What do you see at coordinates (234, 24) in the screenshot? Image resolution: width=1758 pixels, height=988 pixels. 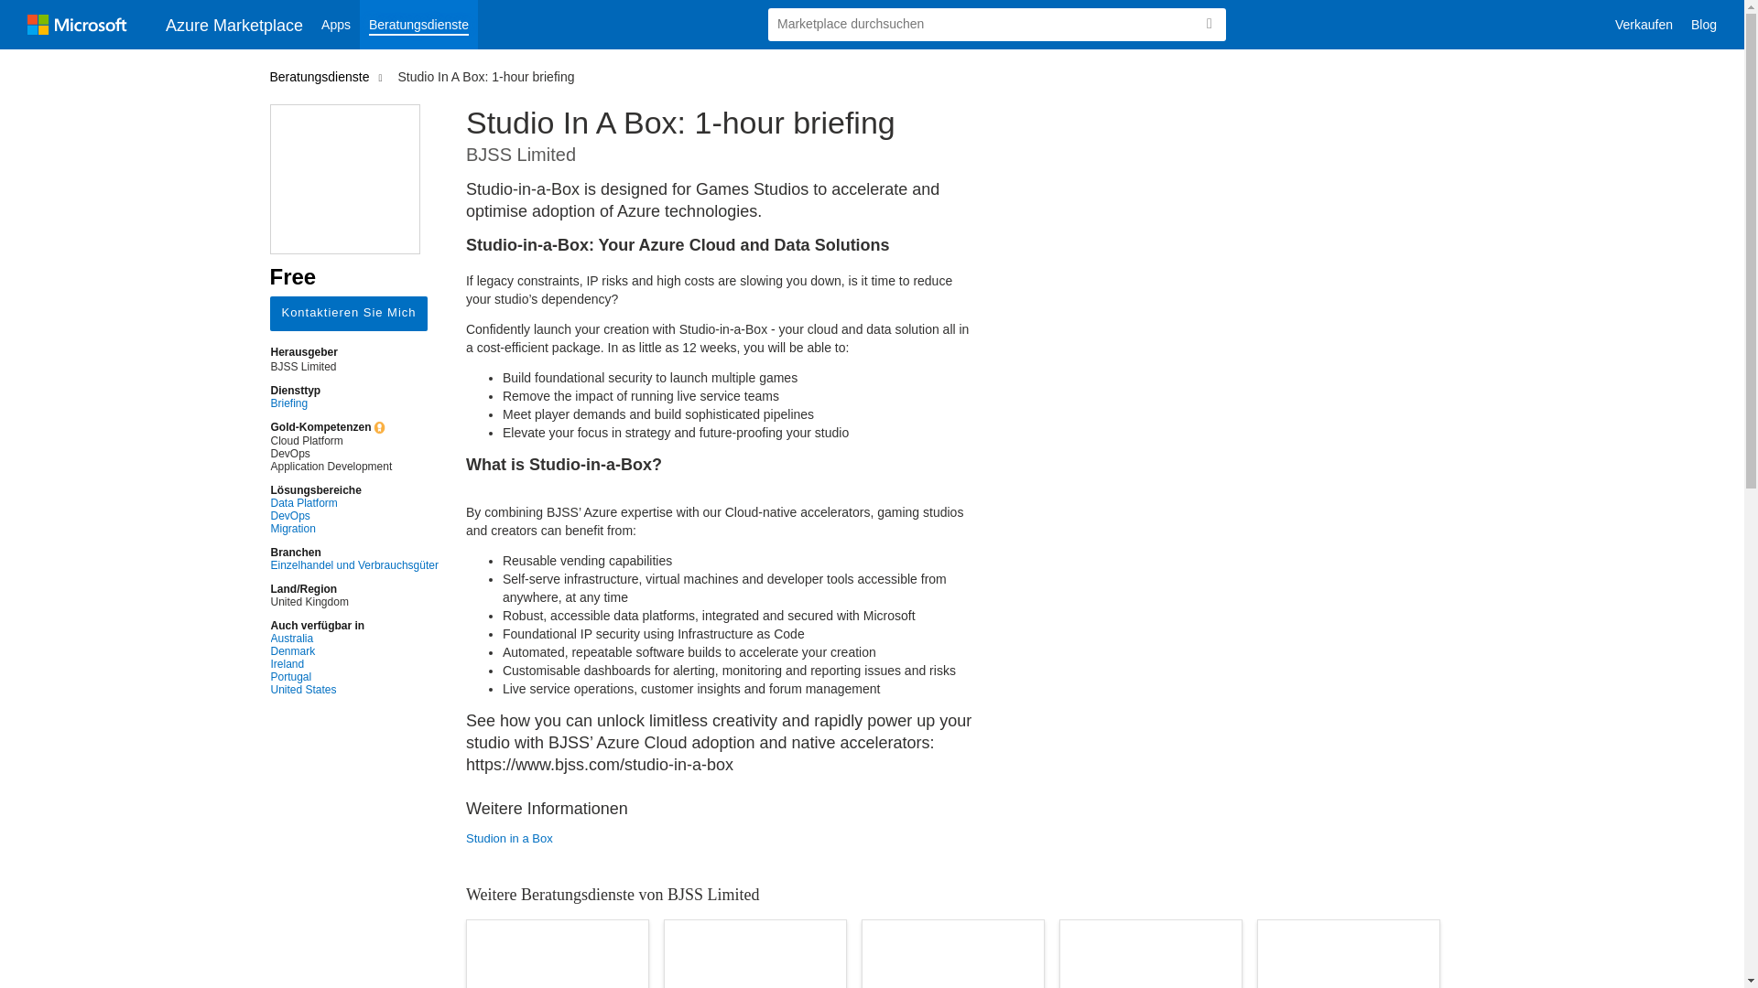 I see `Azure Marketplace` at bounding box center [234, 24].